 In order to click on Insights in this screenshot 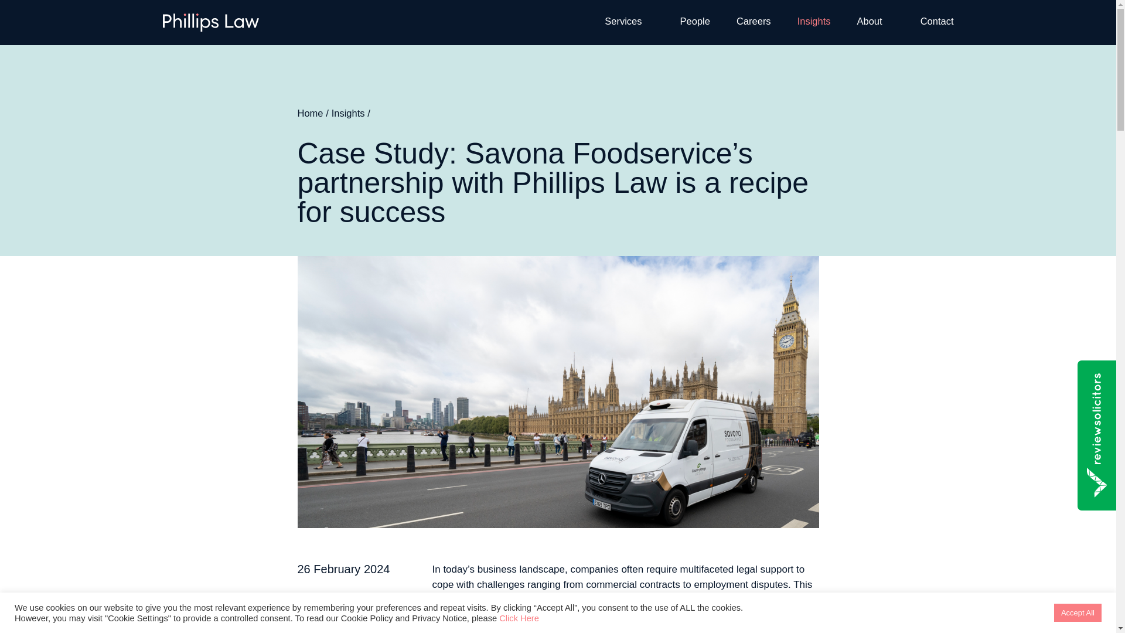, I will do `click(348, 113)`.